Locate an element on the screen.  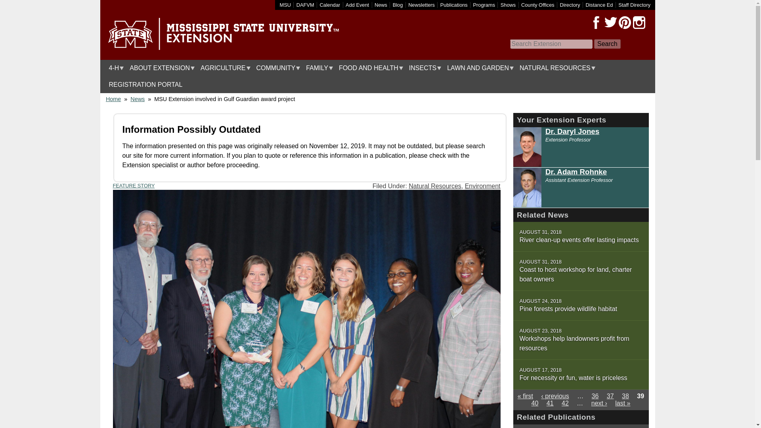
Link to Mississippi State University is located at coordinates (285, 5).